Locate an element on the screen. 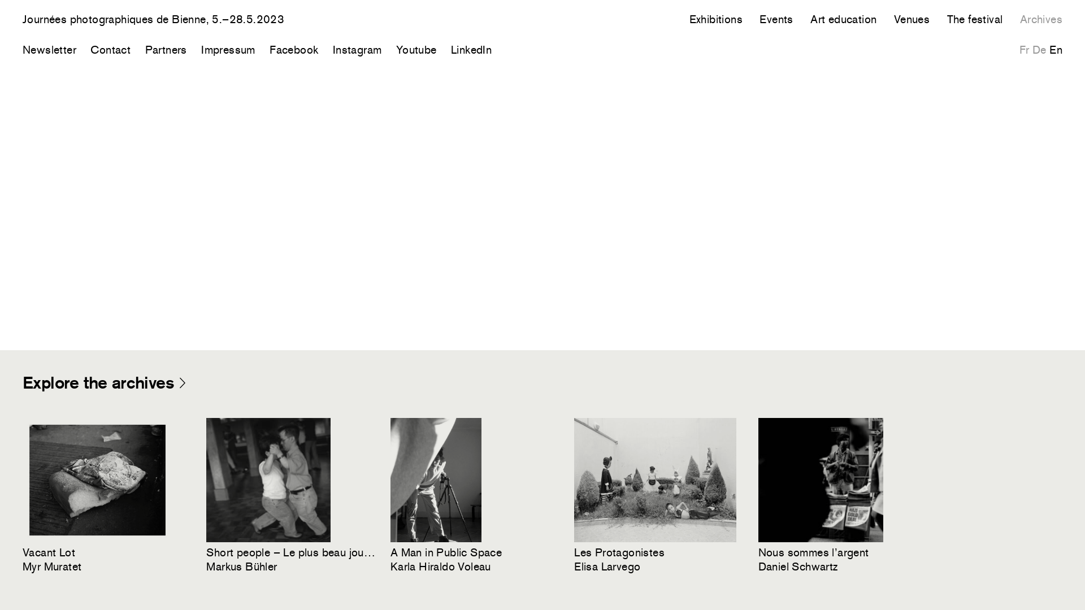  The festival is located at coordinates (975, 19).